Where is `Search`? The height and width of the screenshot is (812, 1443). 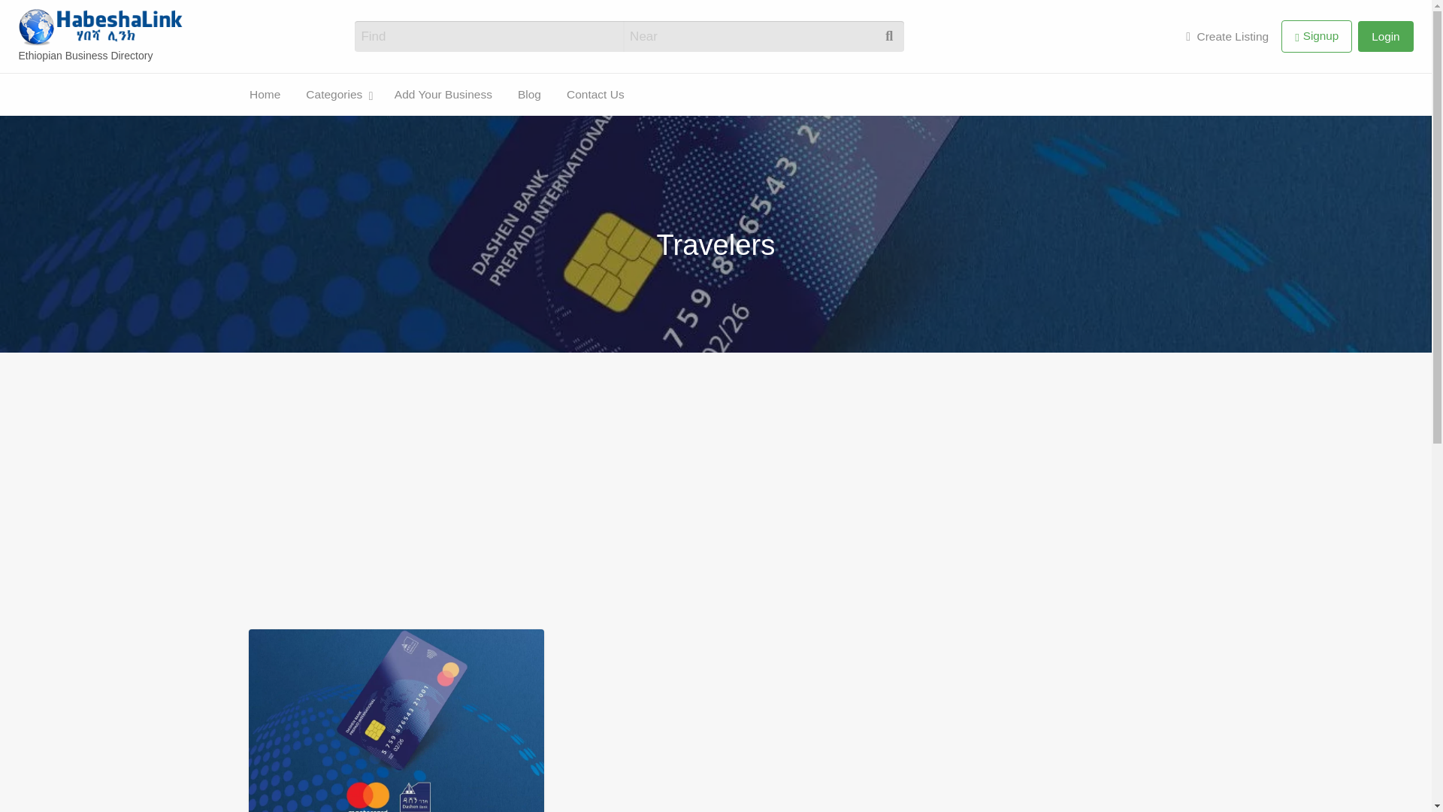
Search is located at coordinates (30, 17).